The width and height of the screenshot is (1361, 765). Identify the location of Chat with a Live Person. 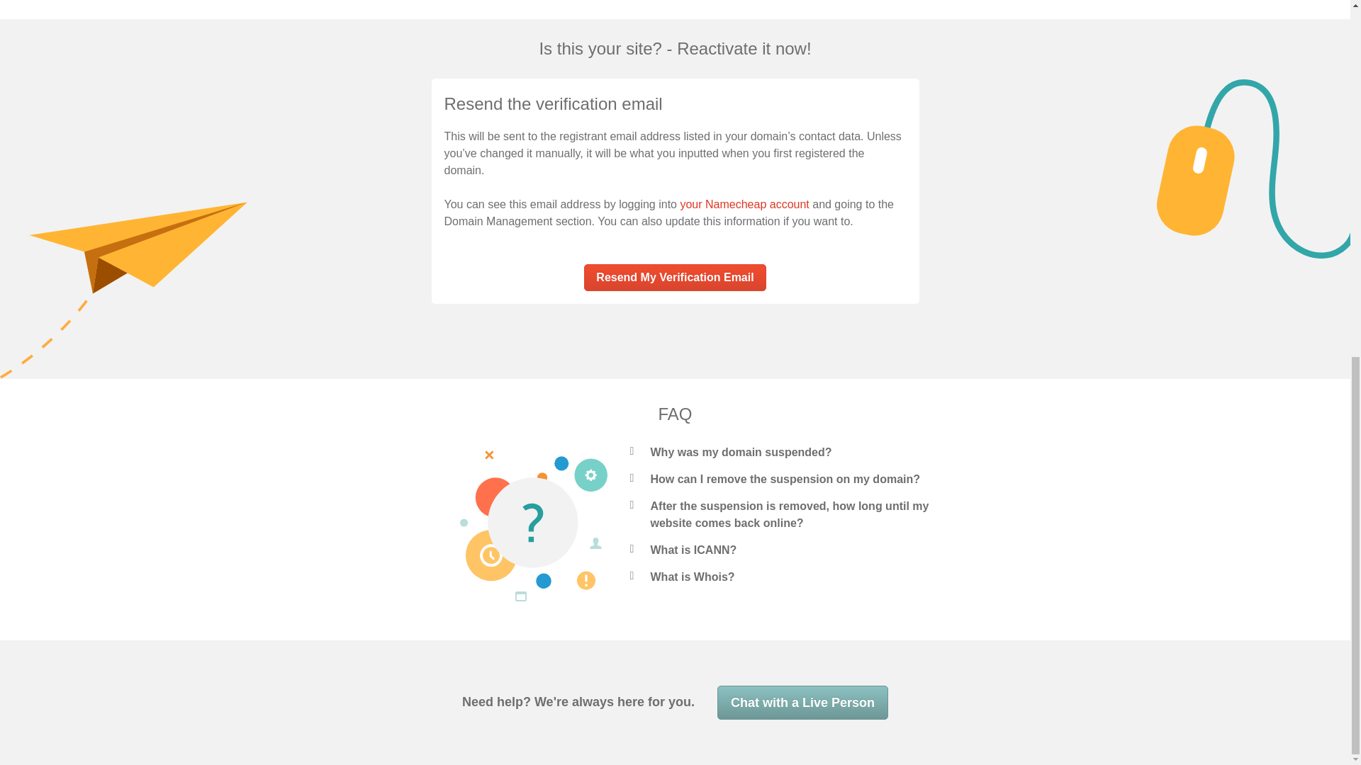
(802, 703).